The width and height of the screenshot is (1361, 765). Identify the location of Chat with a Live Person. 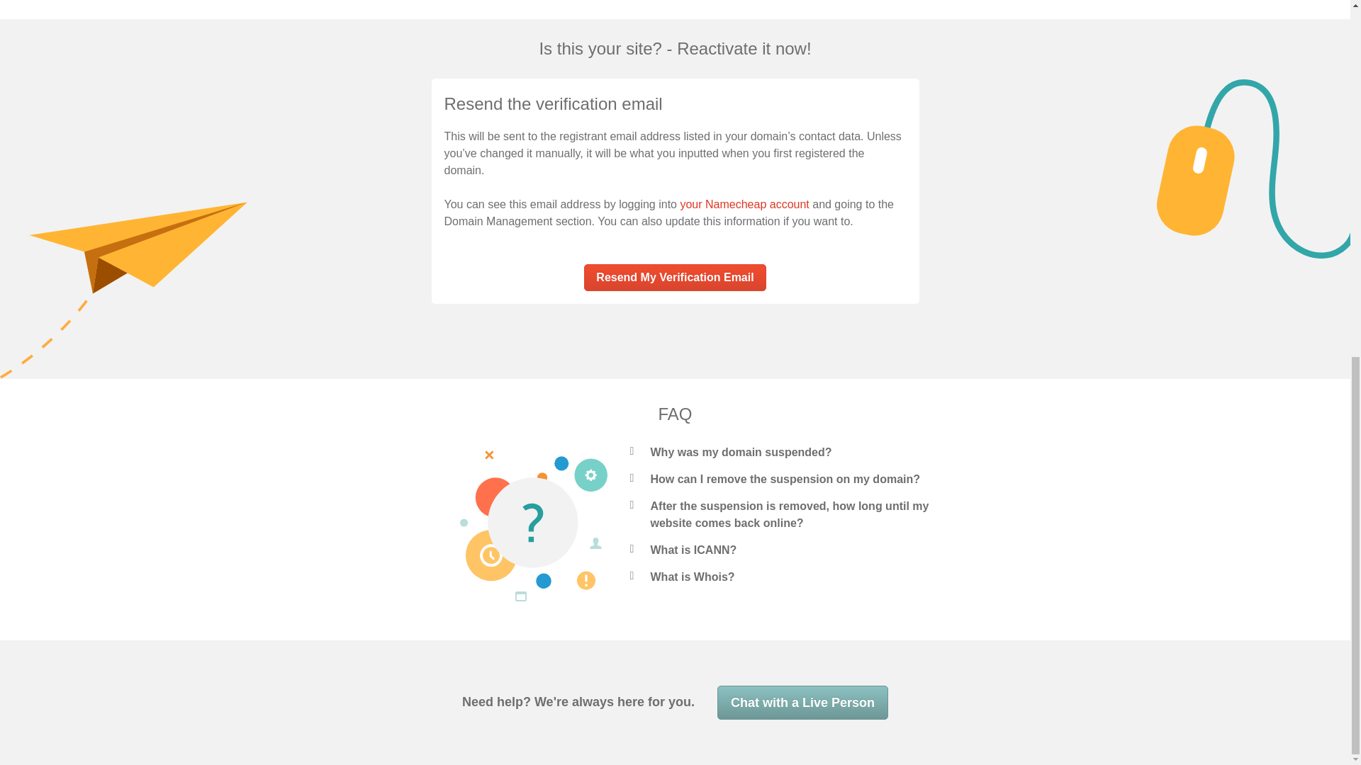
(802, 703).